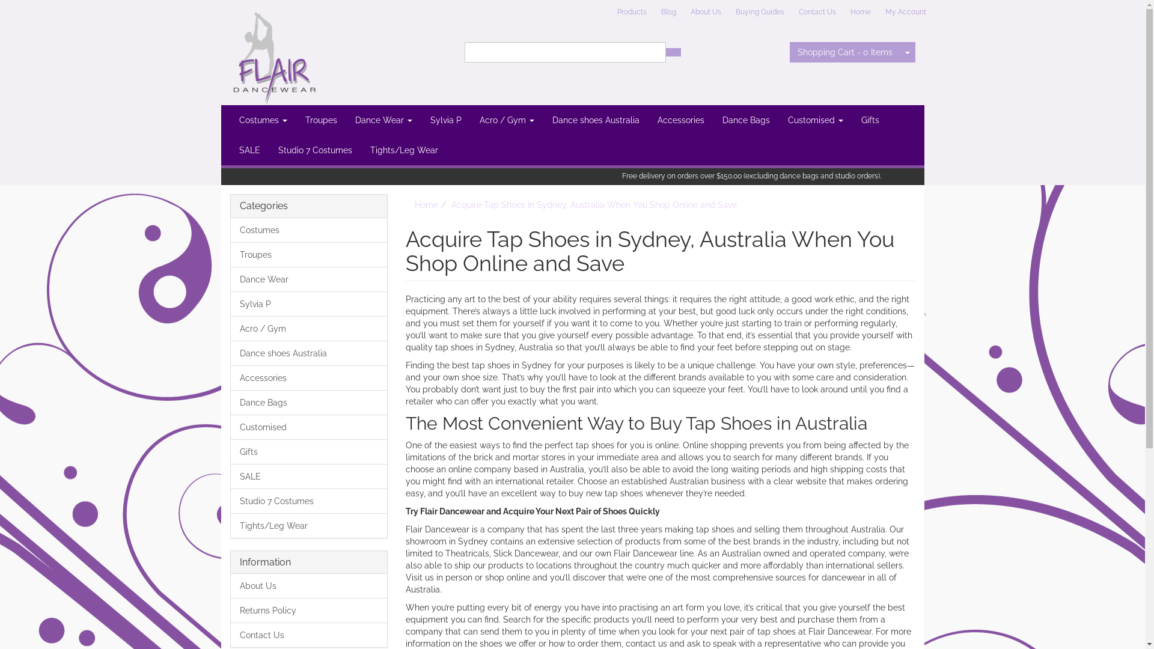  What do you see at coordinates (315, 150) in the screenshot?
I see `Studio 7 Costumes` at bounding box center [315, 150].